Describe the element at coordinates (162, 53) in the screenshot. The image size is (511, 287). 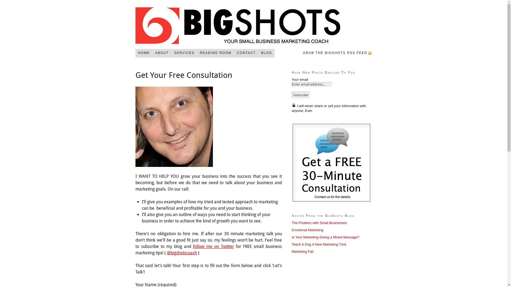
I see `ABOUT` at that location.